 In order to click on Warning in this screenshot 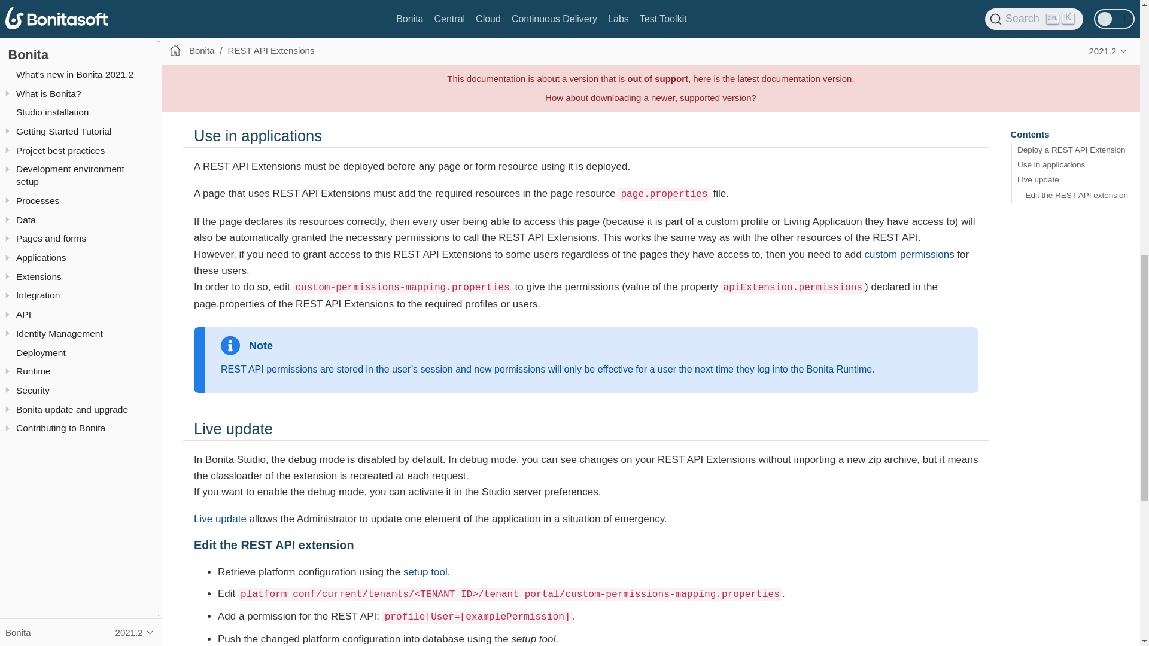, I will do `click(256, 22)`.